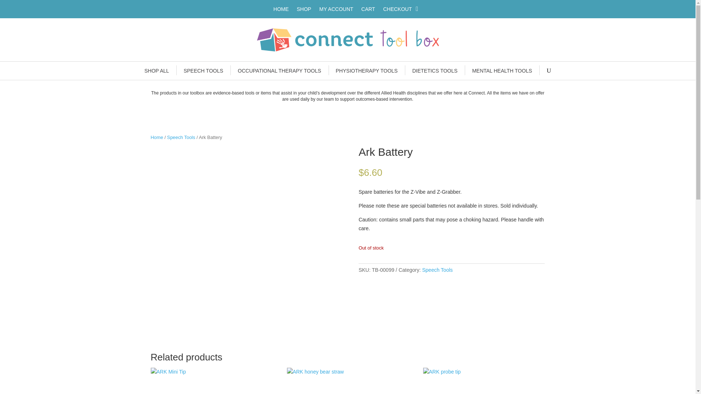 The width and height of the screenshot is (701, 394). I want to click on CHECKOUT, so click(397, 10).